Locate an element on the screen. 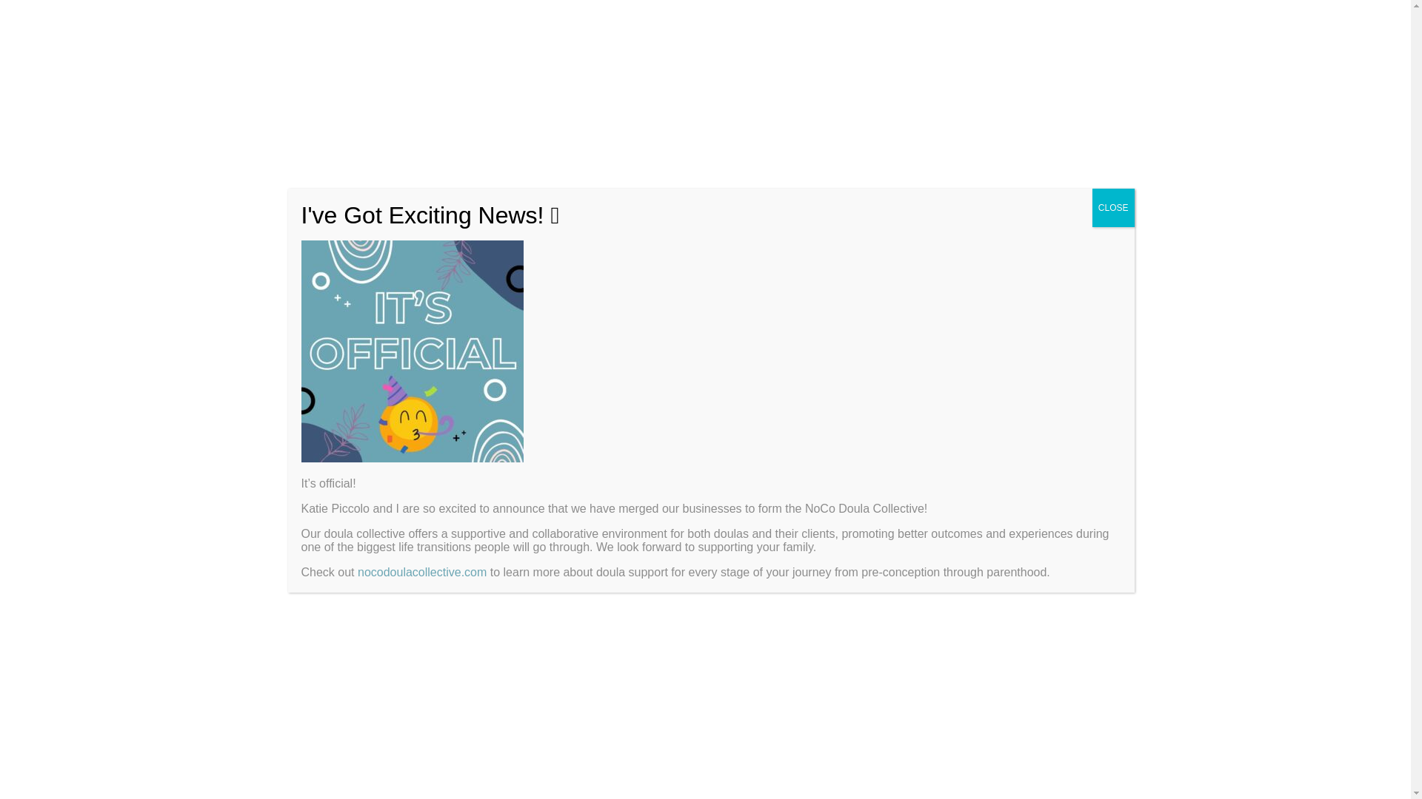 The height and width of the screenshot is (799, 1422). CONTACT is located at coordinates (711, 149).